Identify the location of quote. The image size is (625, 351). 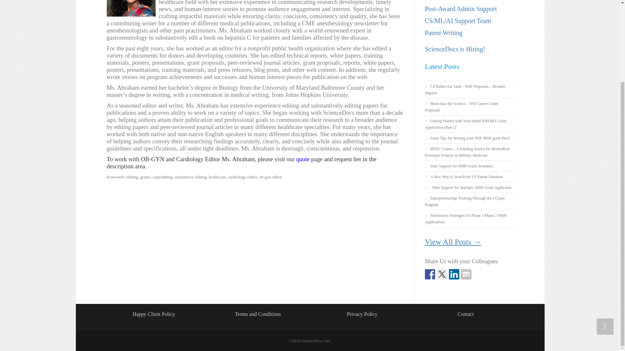
(303, 159).